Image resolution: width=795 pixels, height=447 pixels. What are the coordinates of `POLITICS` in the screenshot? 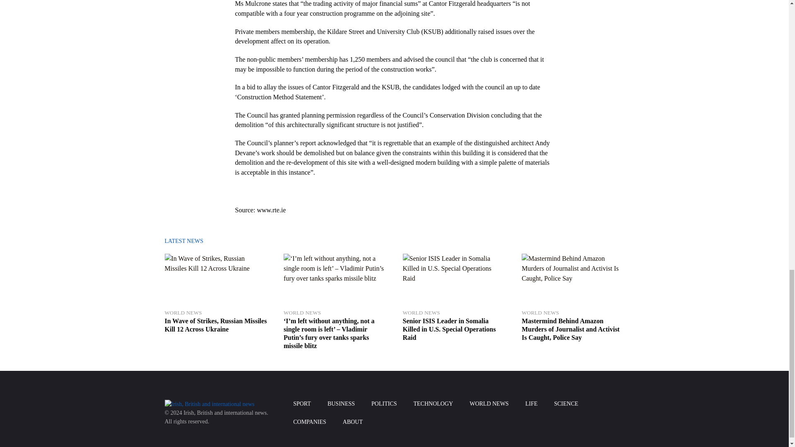 It's located at (384, 404).